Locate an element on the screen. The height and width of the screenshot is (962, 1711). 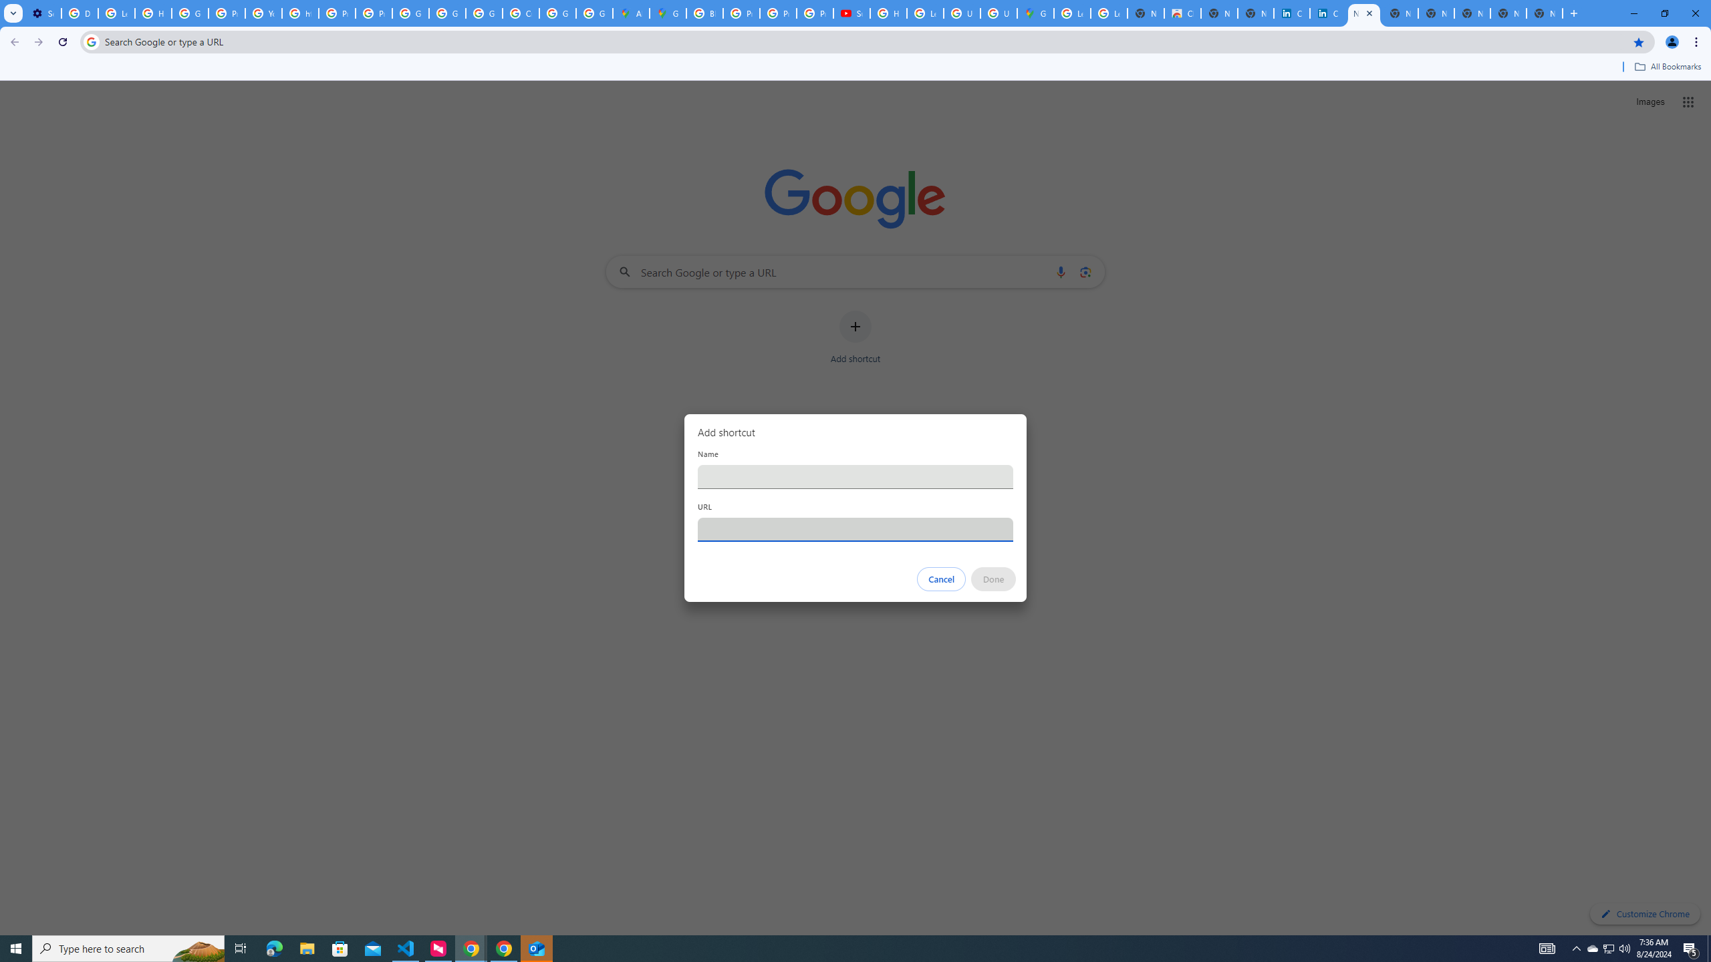
Privacy Help Center - Policies Help is located at coordinates (741, 13).